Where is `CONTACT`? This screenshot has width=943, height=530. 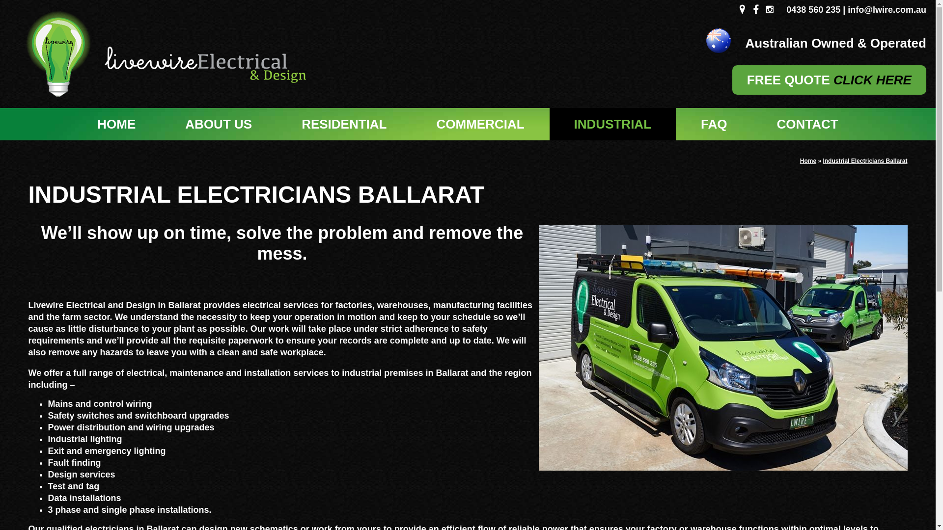 CONTACT is located at coordinates (807, 124).